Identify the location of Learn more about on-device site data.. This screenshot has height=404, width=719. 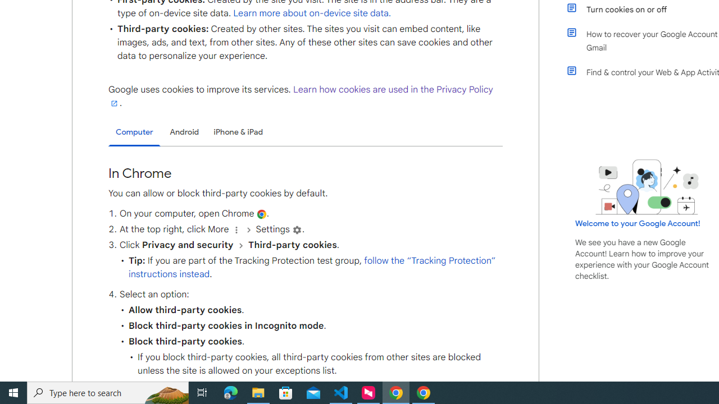
(312, 13).